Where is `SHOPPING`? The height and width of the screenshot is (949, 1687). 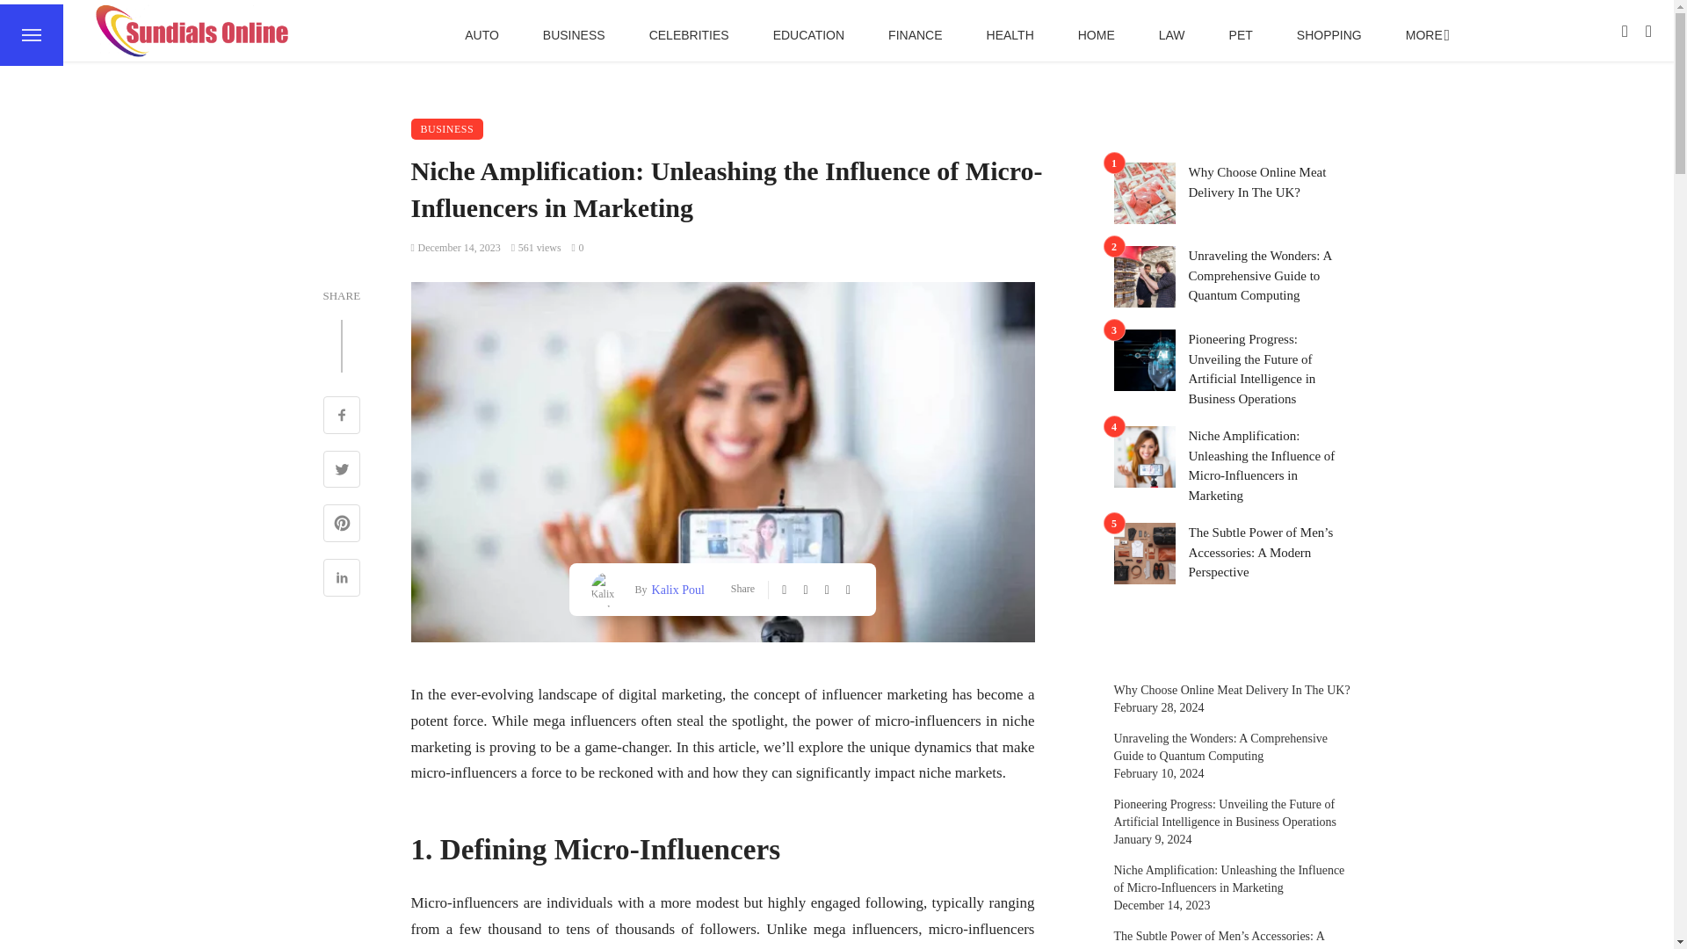 SHOPPING is located at coordinates (1329, 35).